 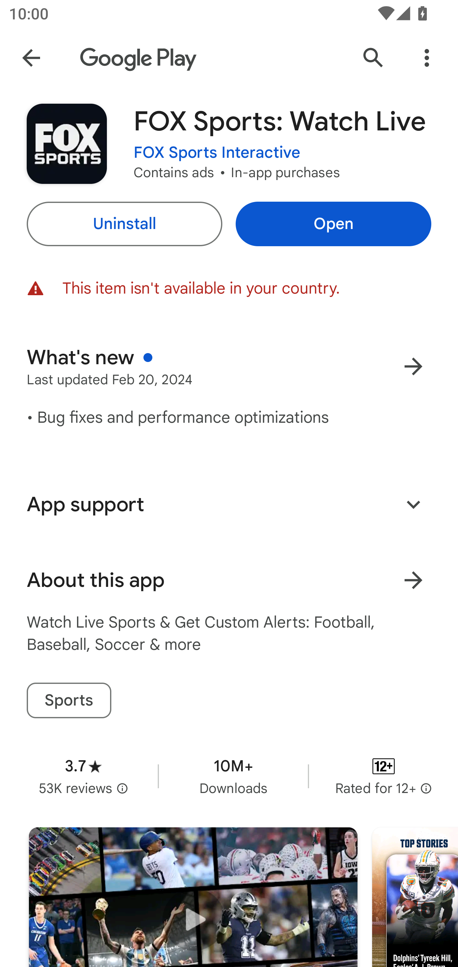 I want to click on Search Google Play, so click(x=373, y=58).